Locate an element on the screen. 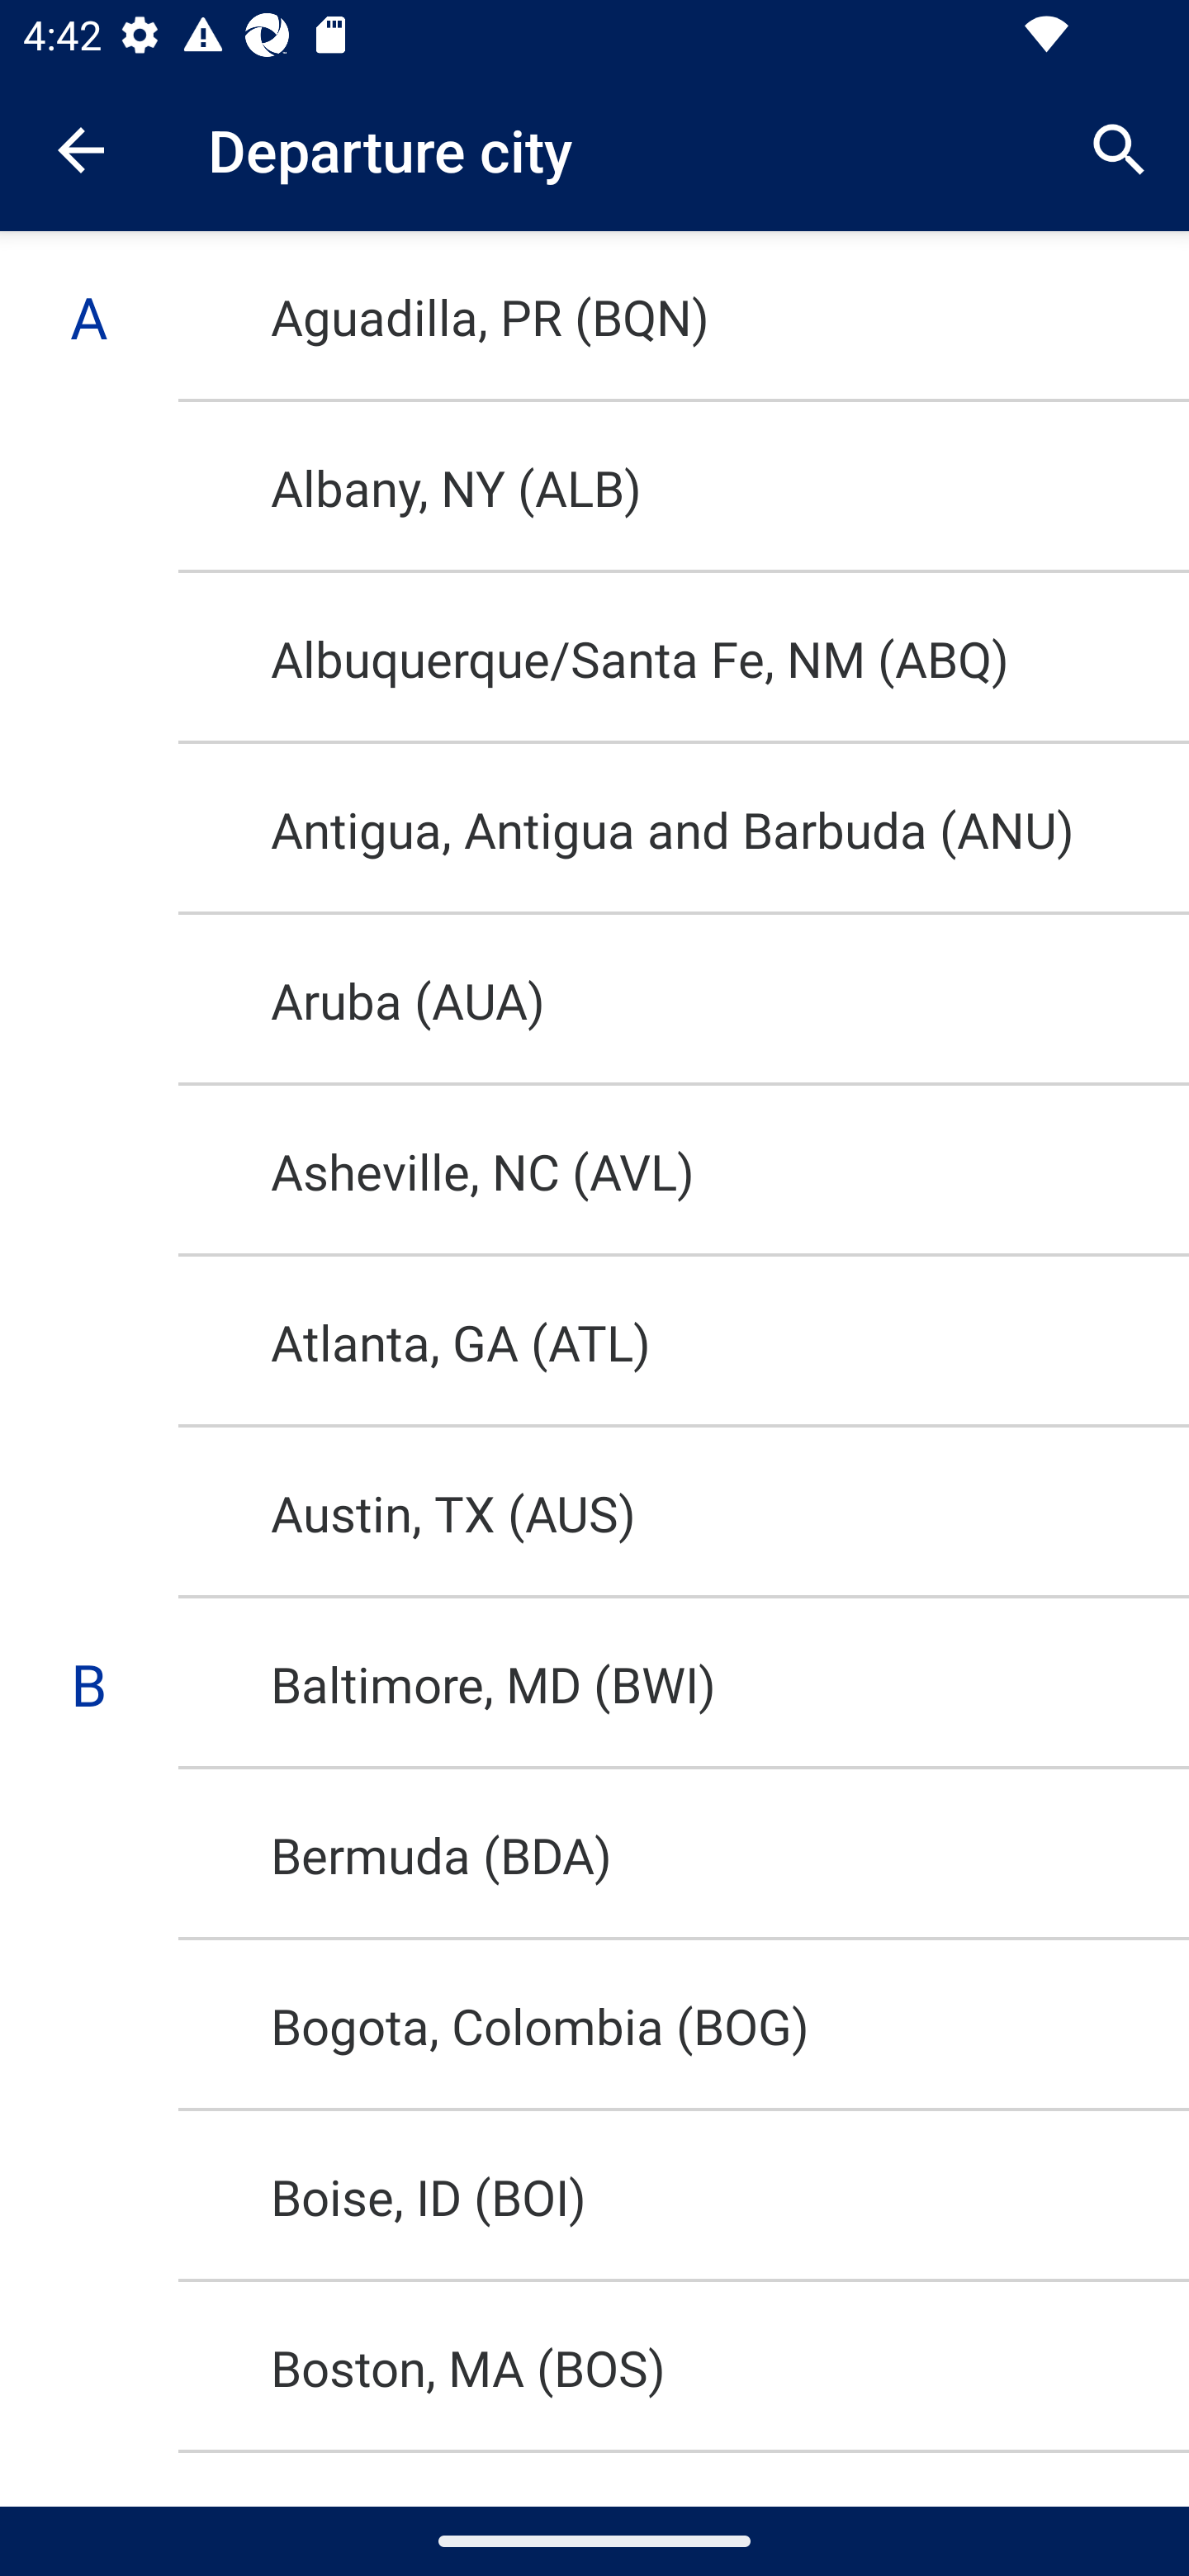  Boise, ID (BOI)  Boise, ID (BOI) @{ is located at coordinates (594, 2197).